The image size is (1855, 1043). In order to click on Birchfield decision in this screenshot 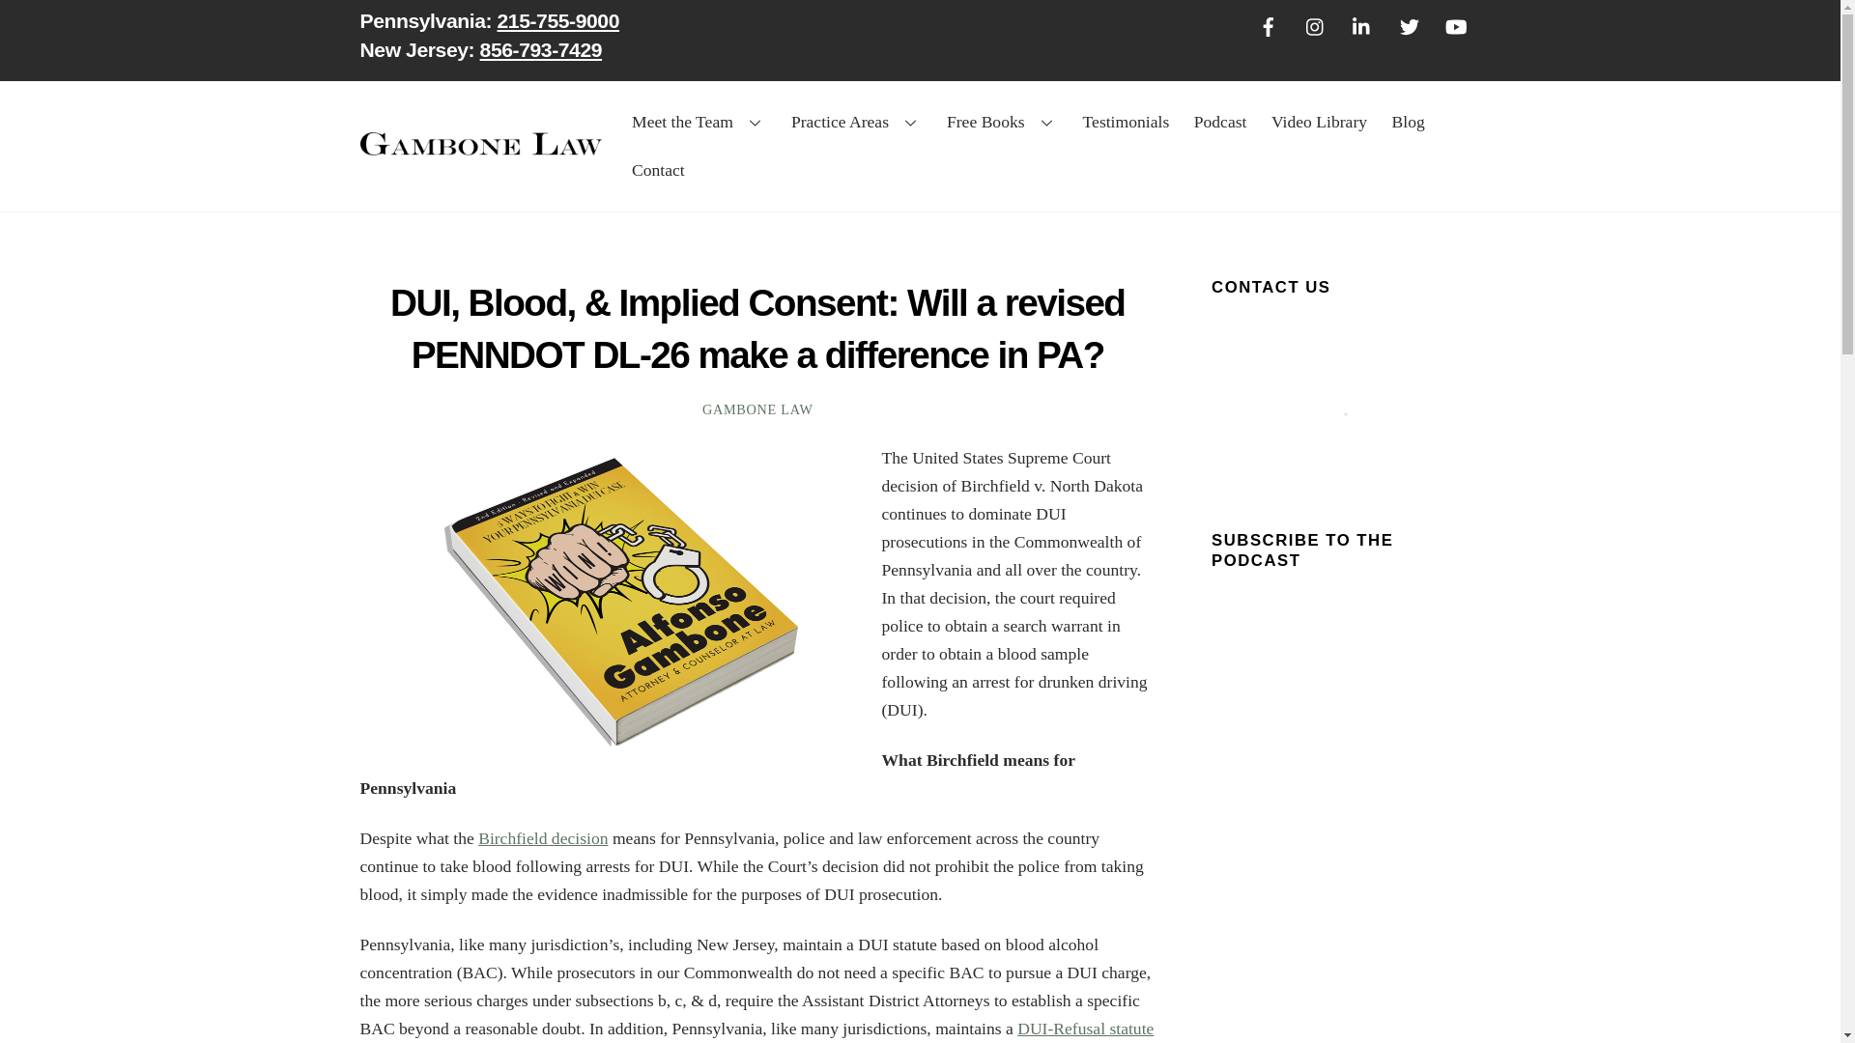, I will do `click(543, 838)`.